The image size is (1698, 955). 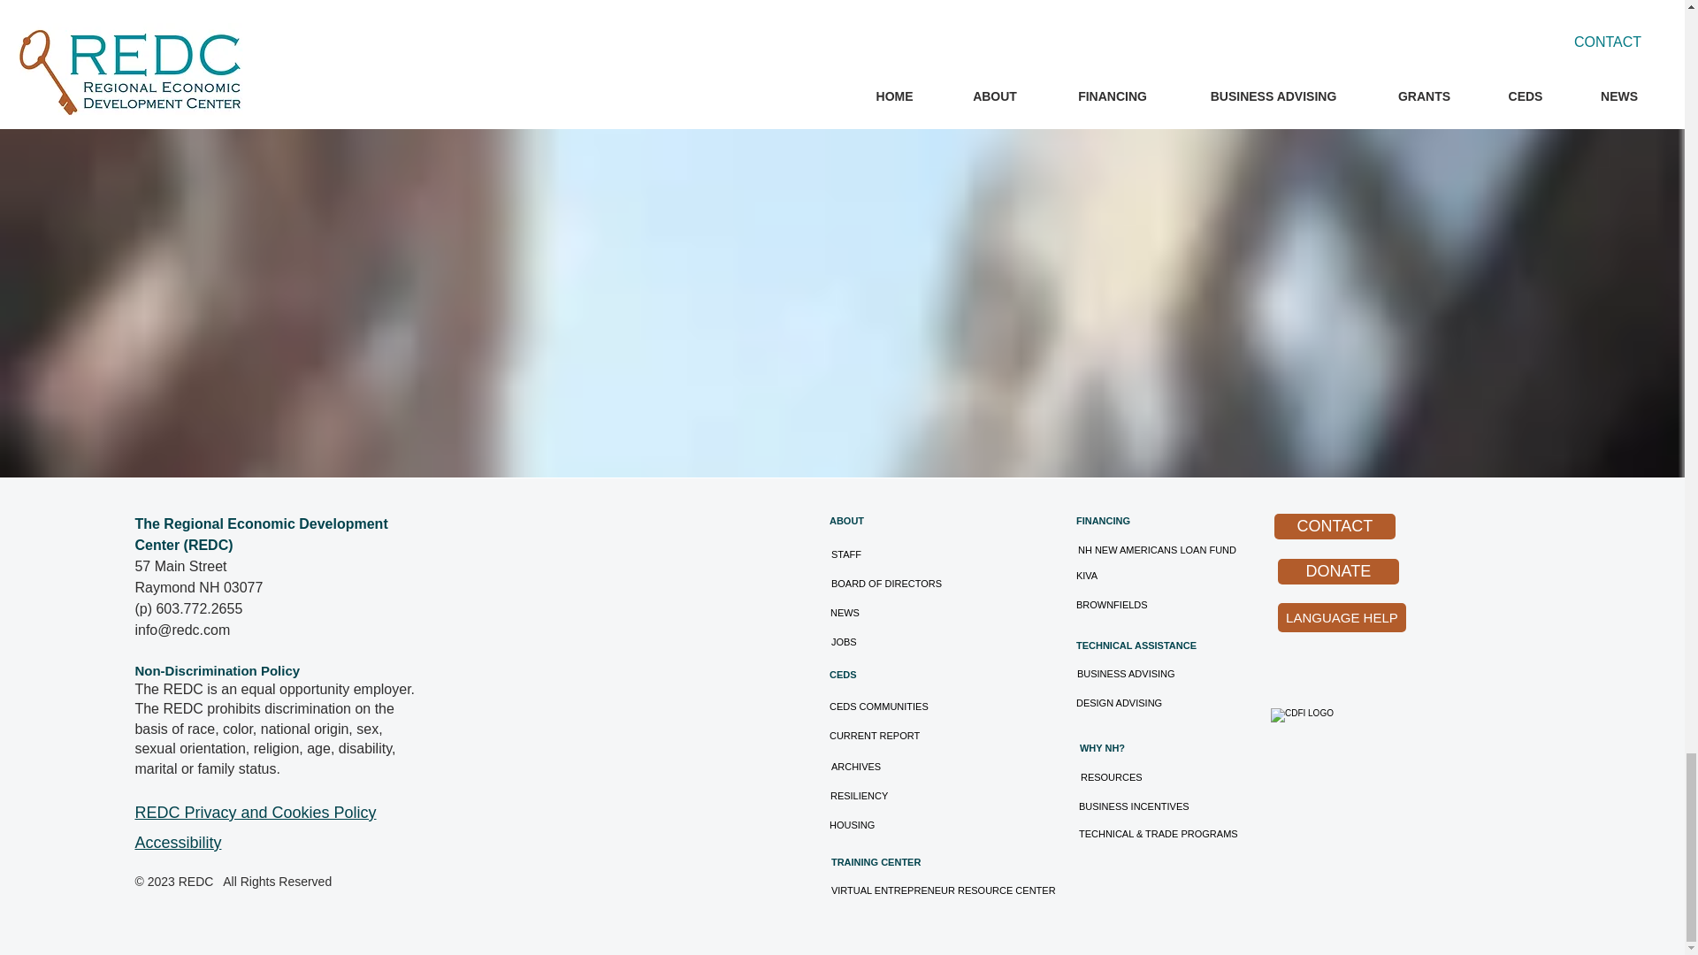 What do you see at coordinates (255, 812) in the screenshot?
I see `REDC Privacy and Cookies Policy` at bounding box center [255, 812].